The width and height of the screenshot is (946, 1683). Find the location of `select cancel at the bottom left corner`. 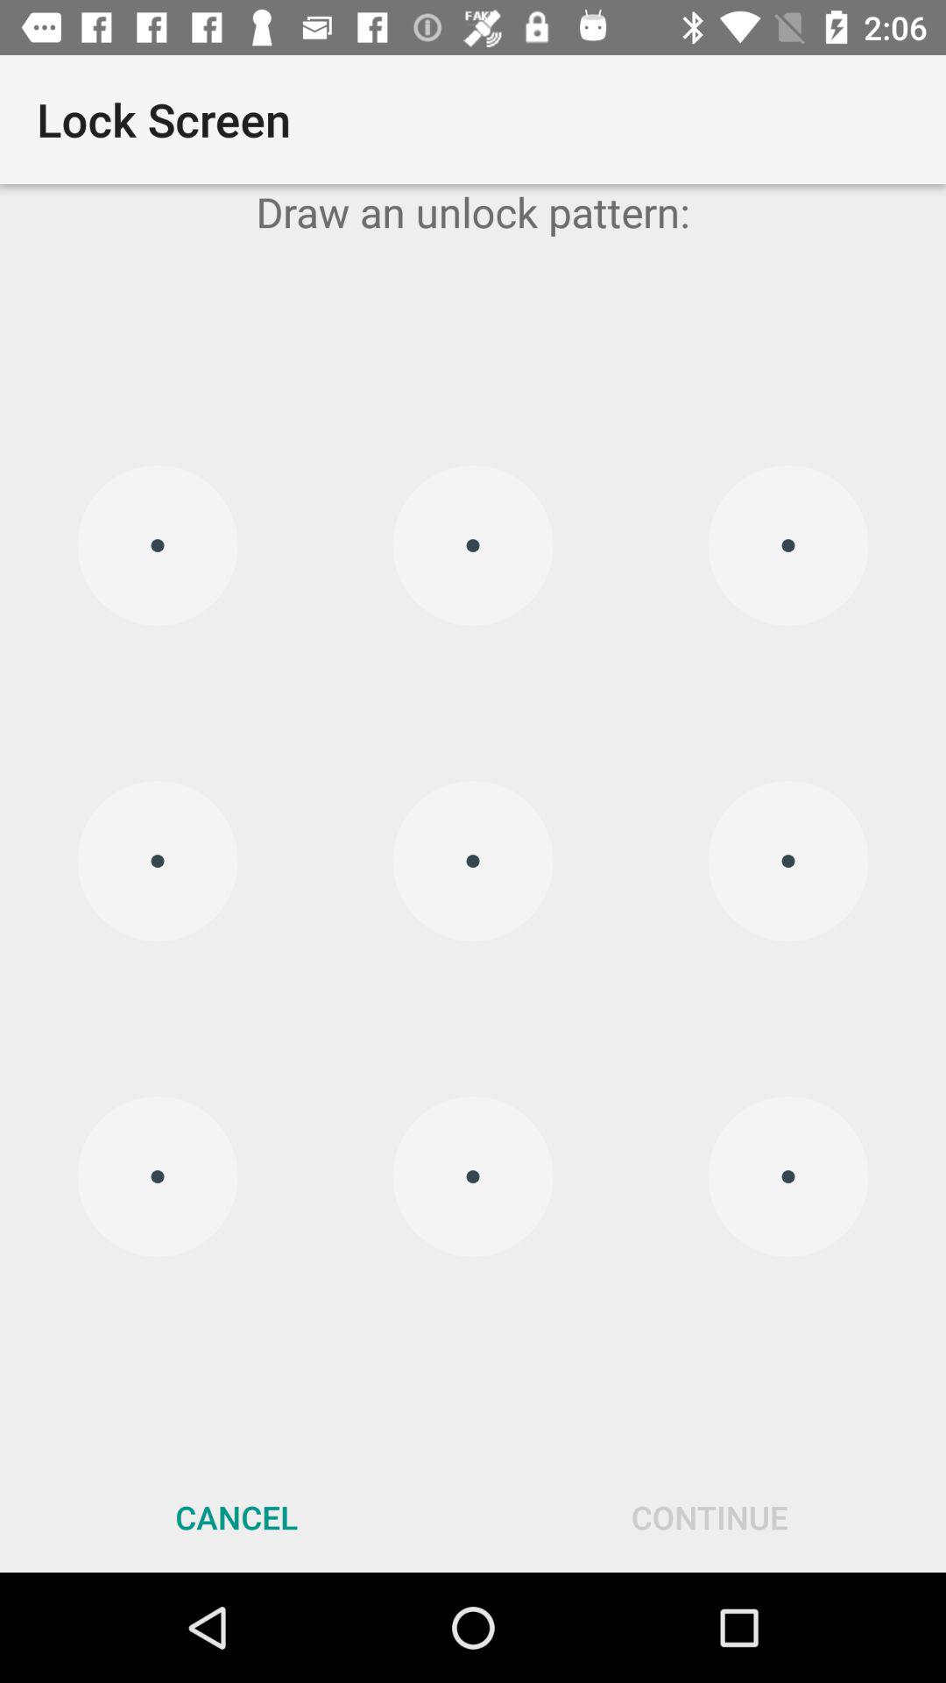

select cancel at the bottom left corner is located at coordinates (236, 1516).